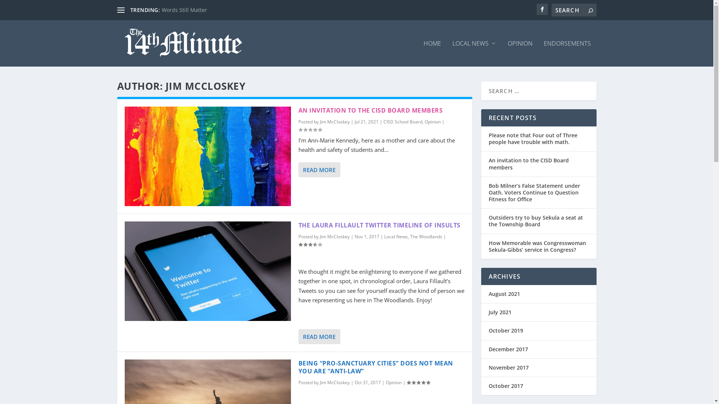  Describe the element at coordinates (432, 53) in the screenshot. I see `HOME` at that location.